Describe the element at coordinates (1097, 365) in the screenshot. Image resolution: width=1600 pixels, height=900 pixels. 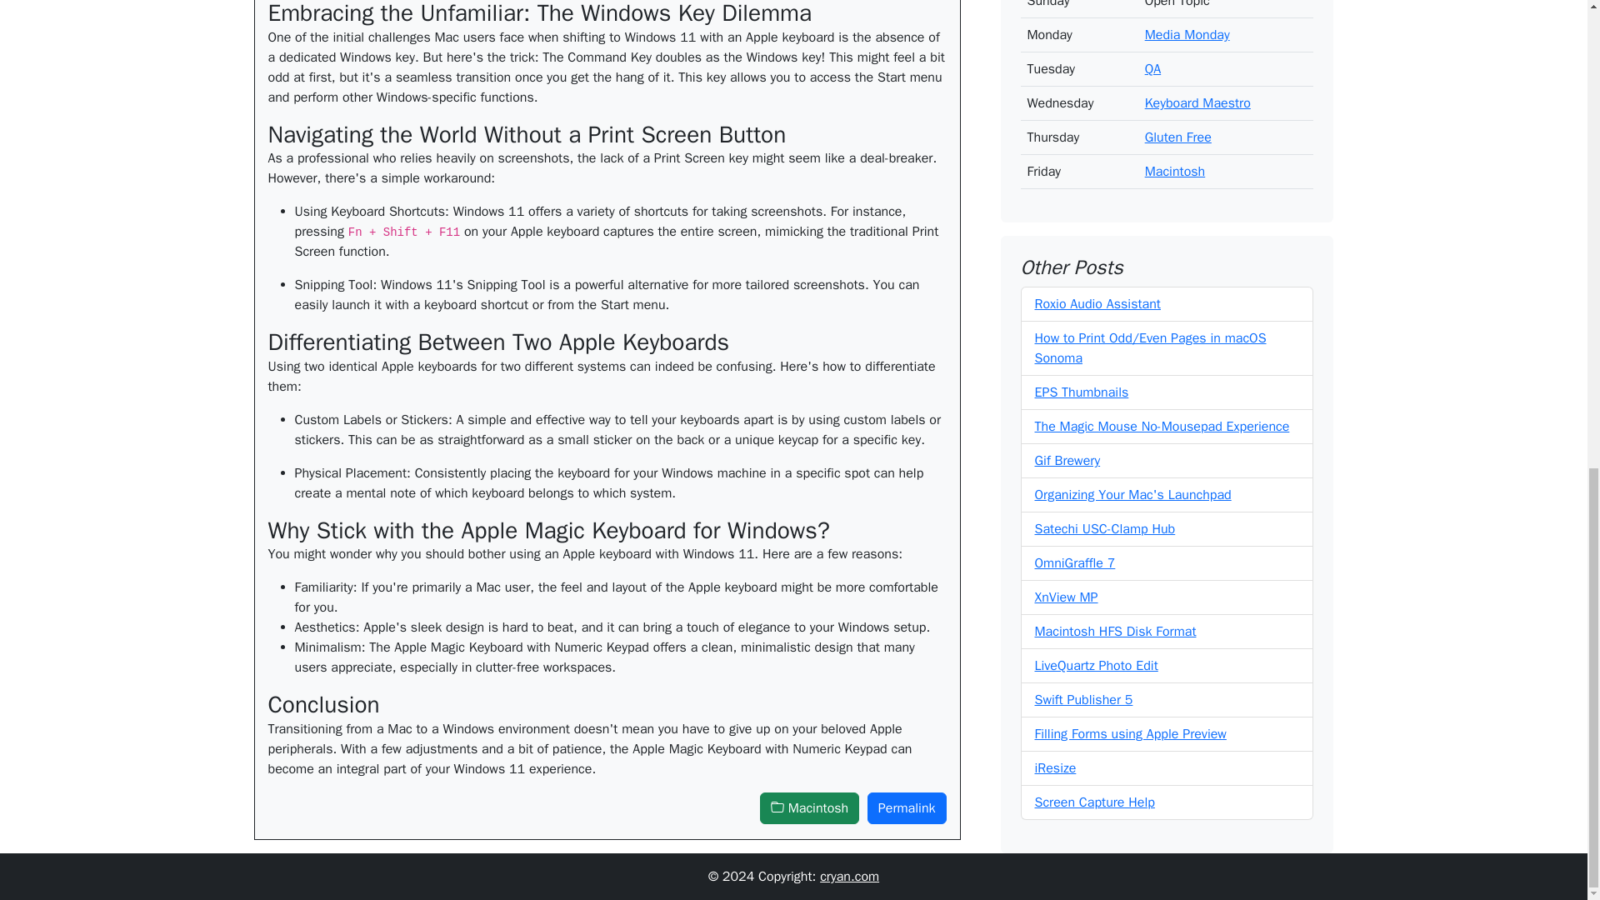
I see `LiveQuartz Photo Edit` at that location.